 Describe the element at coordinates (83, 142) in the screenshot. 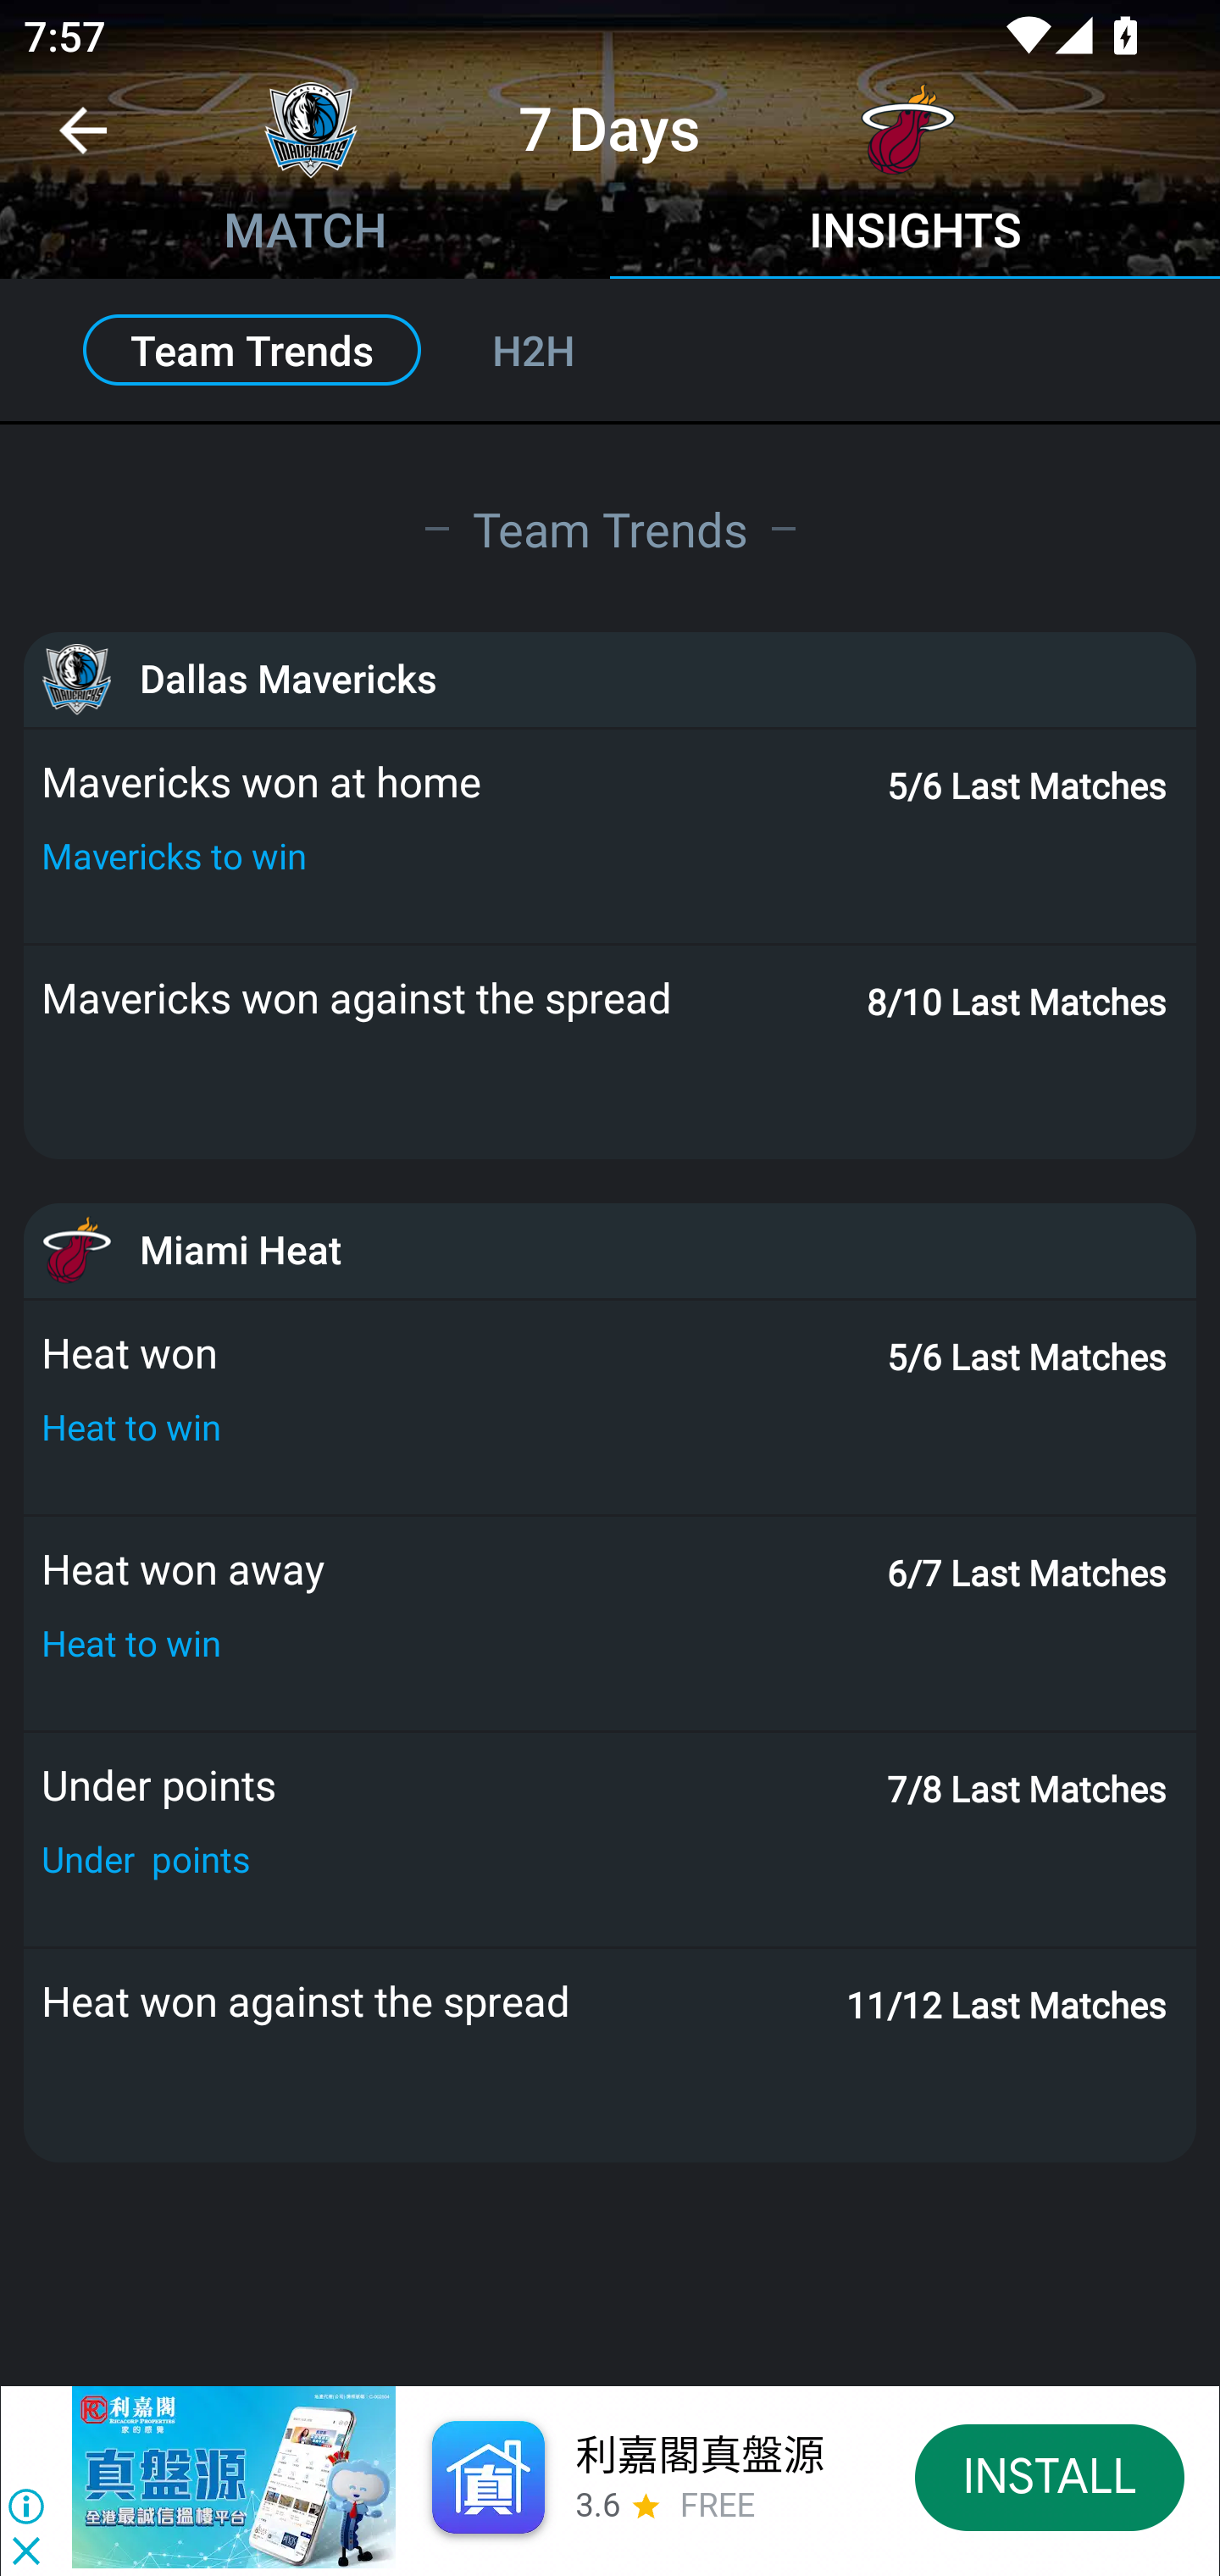

I see `Navigate up` at that location.